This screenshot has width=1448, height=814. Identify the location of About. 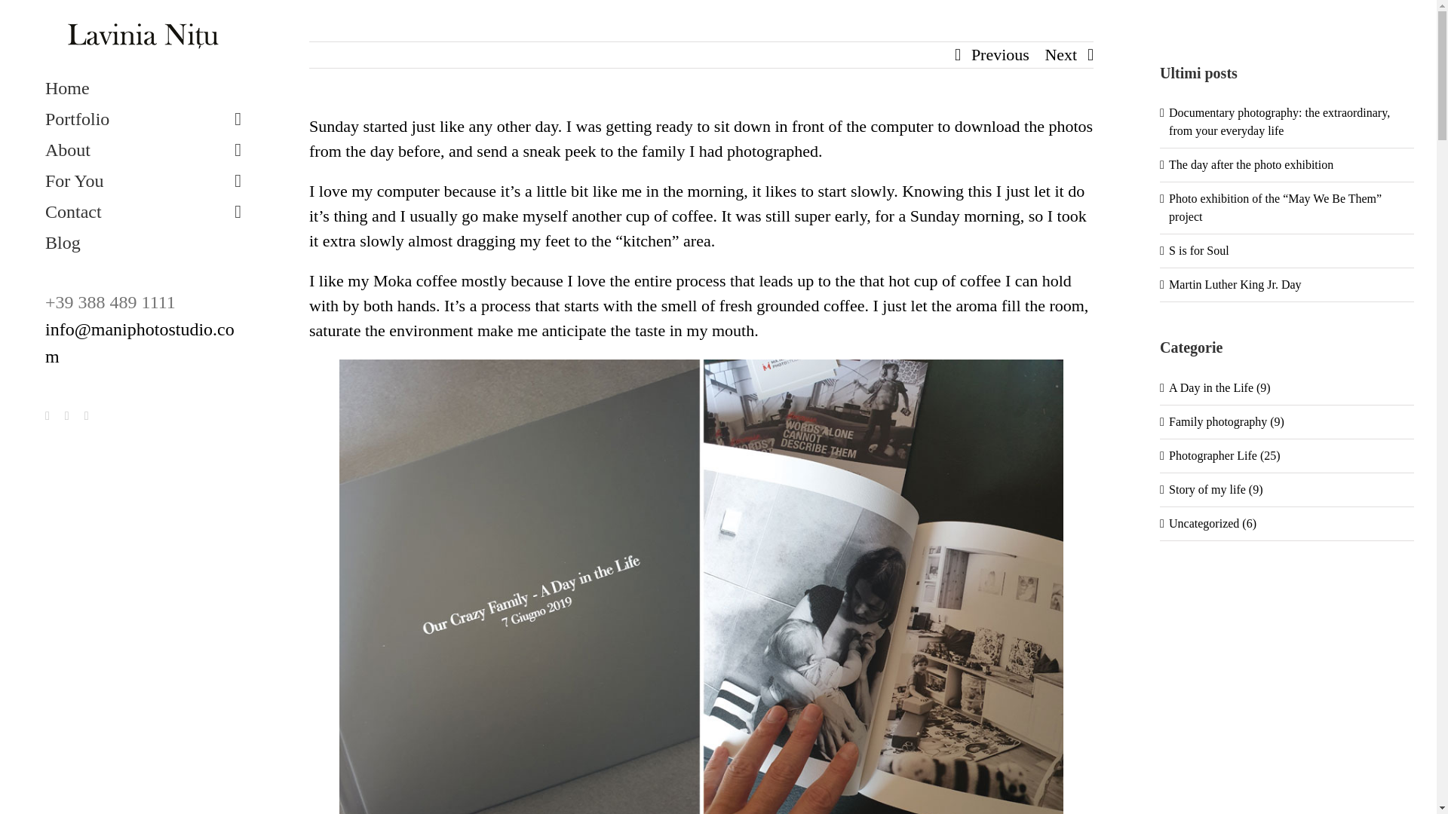
(143, 151).